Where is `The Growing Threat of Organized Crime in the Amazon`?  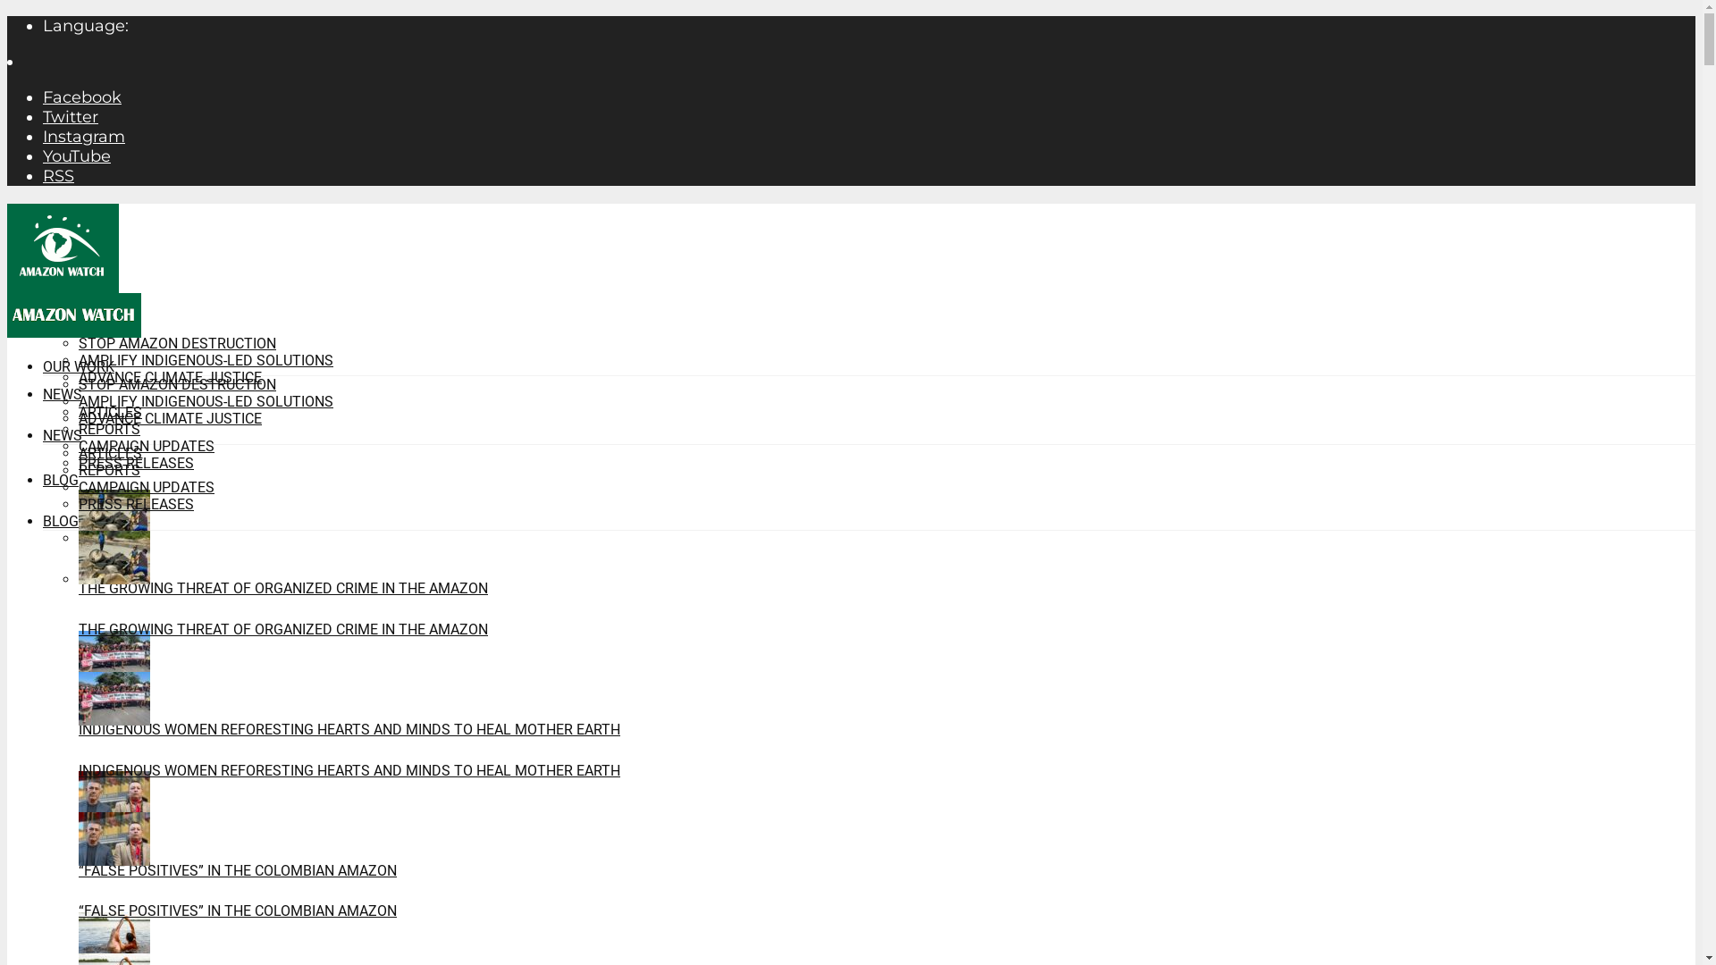
The Growing Threat of Organized Crime in the Amazon is located at coordinates (114, 579).